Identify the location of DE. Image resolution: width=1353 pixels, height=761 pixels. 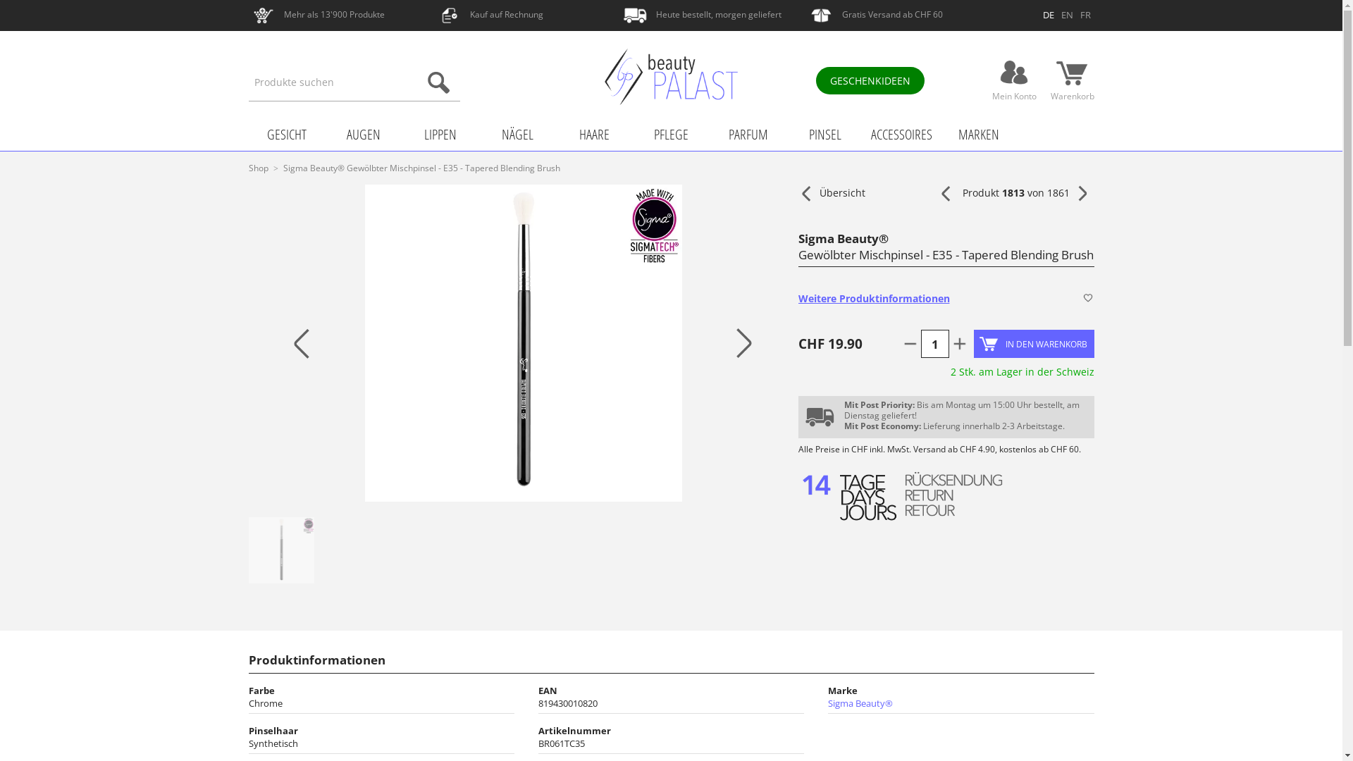
(1048, 15).